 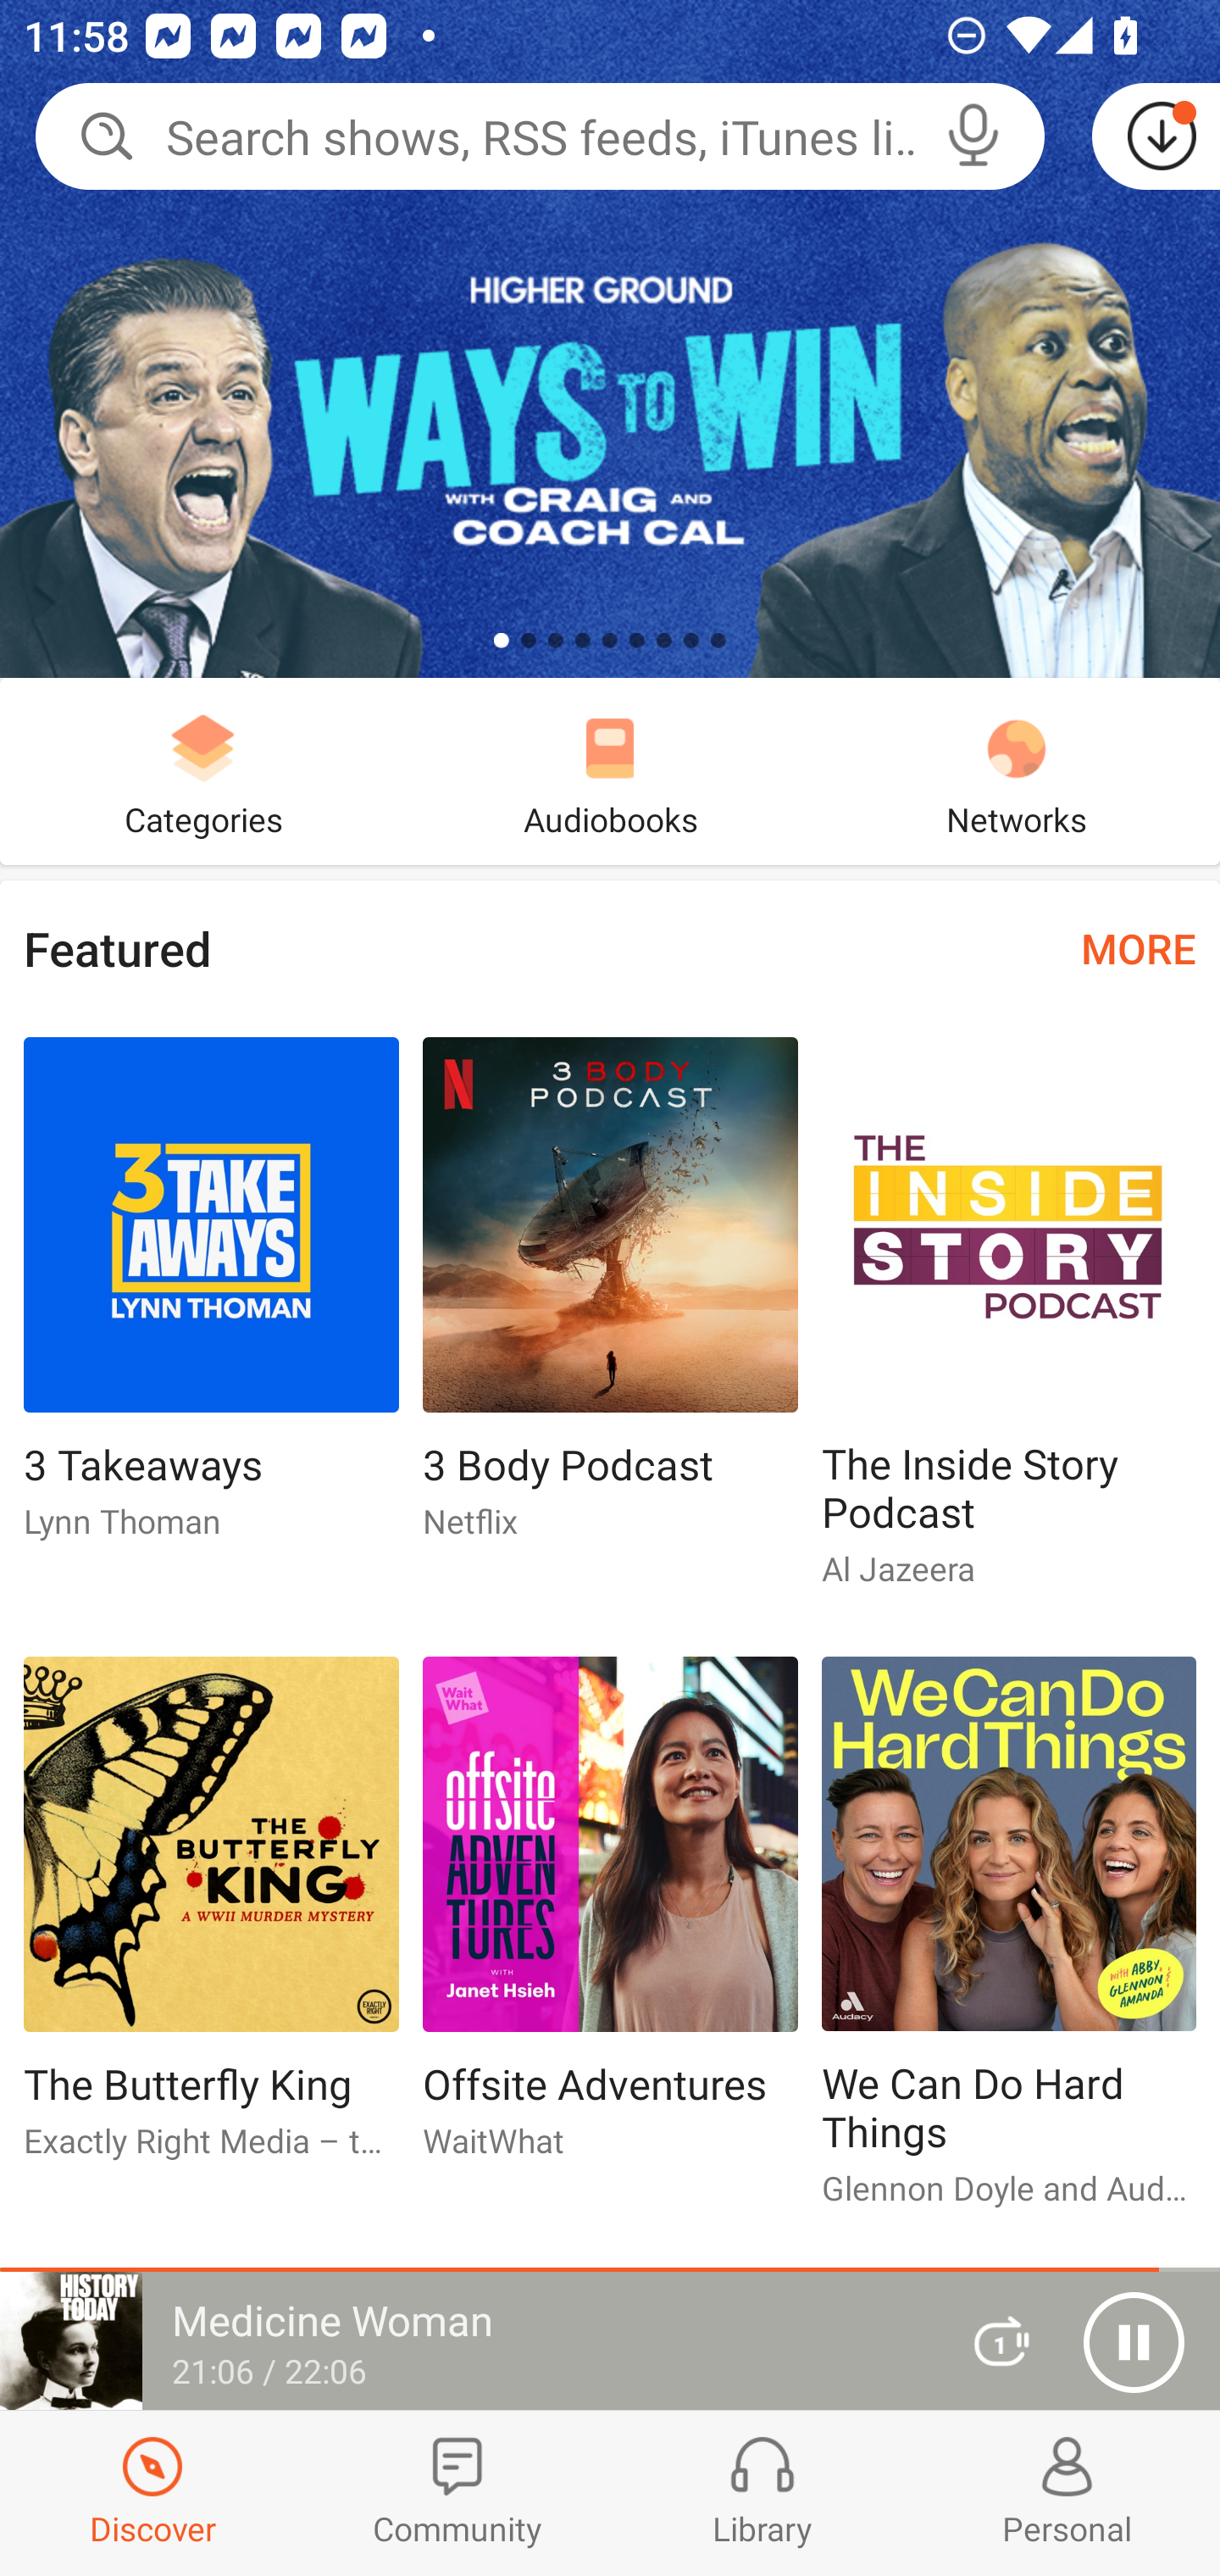 What do you see at coordinates (610, 771) in the screenshot?
I see `Audiobooks` at bounding box center [610, 771].